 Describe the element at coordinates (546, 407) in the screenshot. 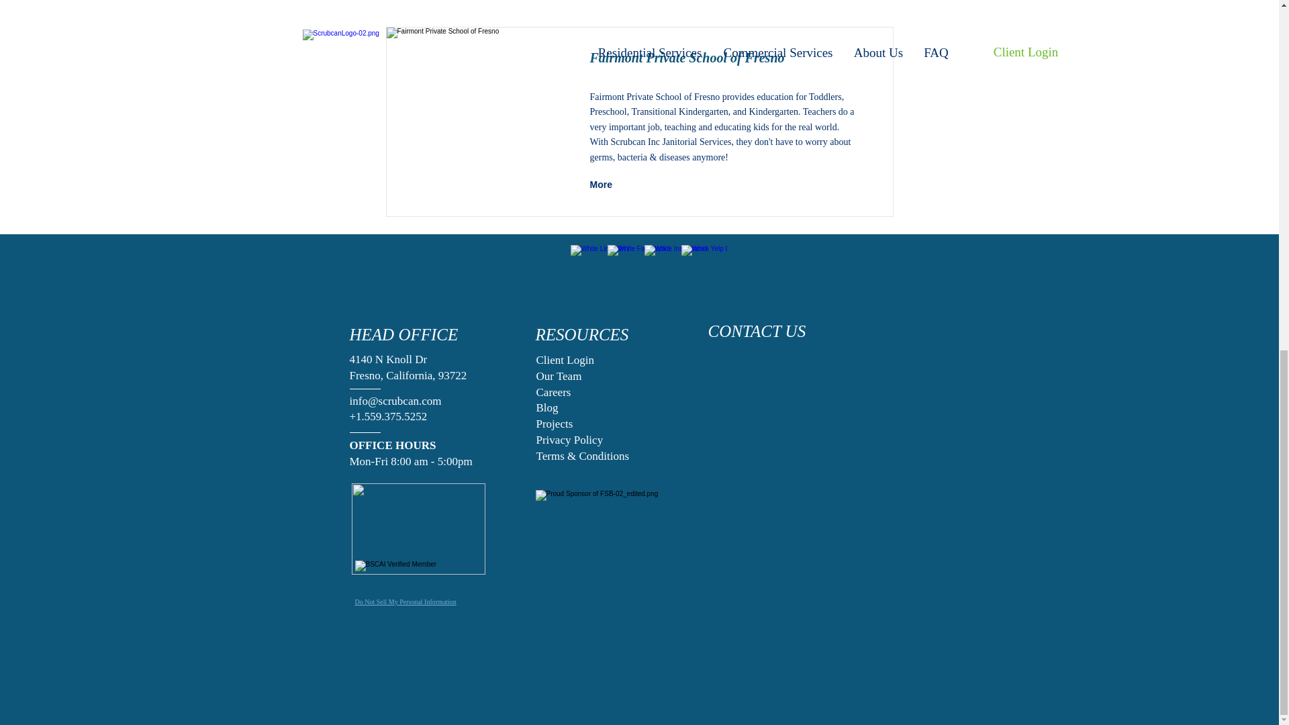

I see `Blog` at that location.